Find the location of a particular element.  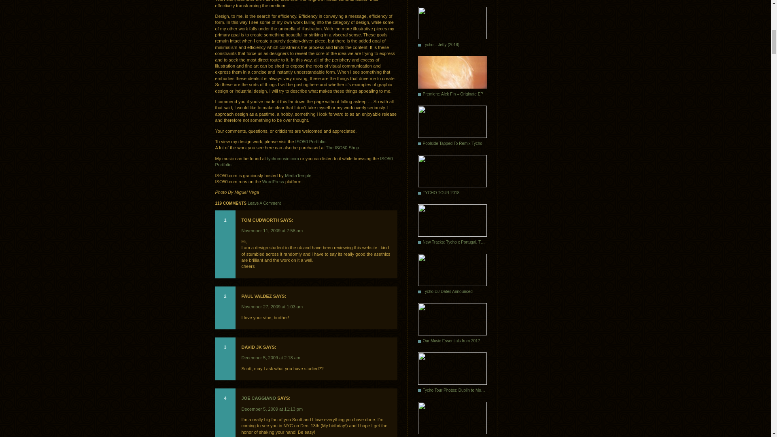

ISO50 Portfolio is located at coordinates (310, 142).